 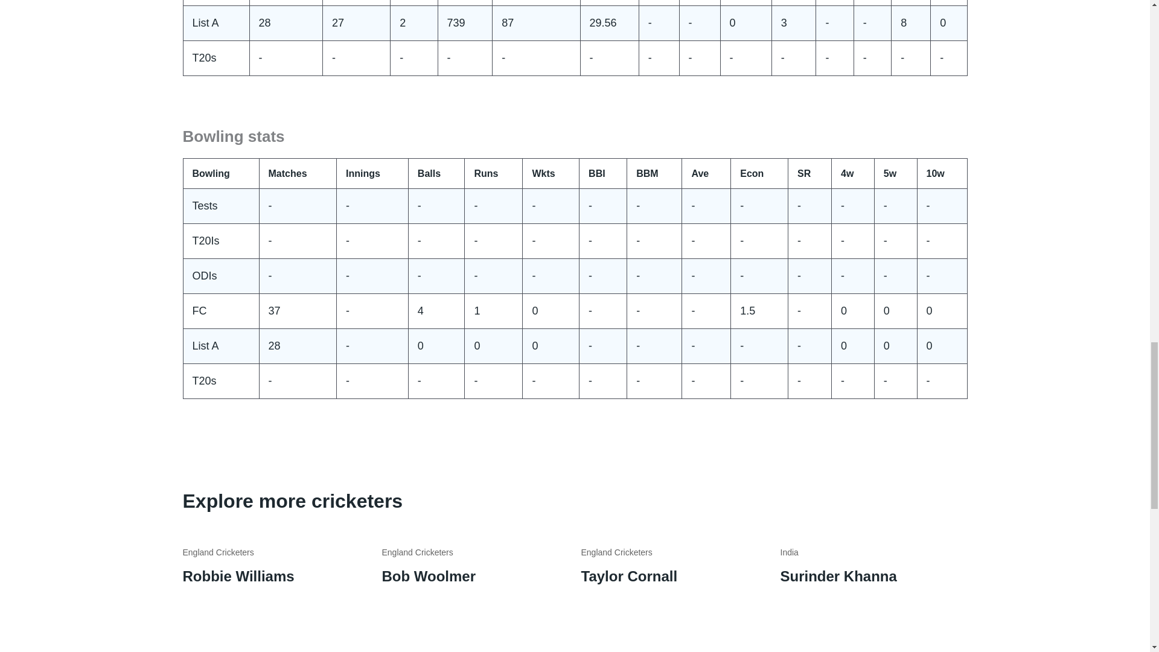 I want to click on Robbie Williams, so click(x=238, y=576).